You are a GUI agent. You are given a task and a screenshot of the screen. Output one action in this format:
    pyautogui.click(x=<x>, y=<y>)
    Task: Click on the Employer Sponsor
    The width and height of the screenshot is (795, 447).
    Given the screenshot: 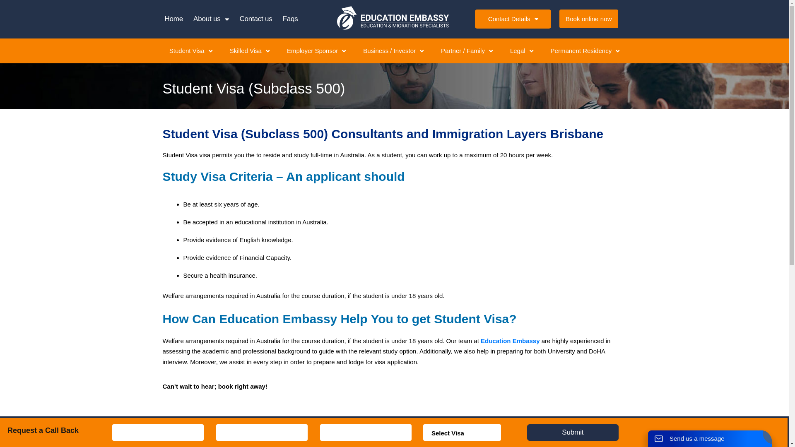 What is the action you would take?
    pyautogui.click(x=316, y=51)
    